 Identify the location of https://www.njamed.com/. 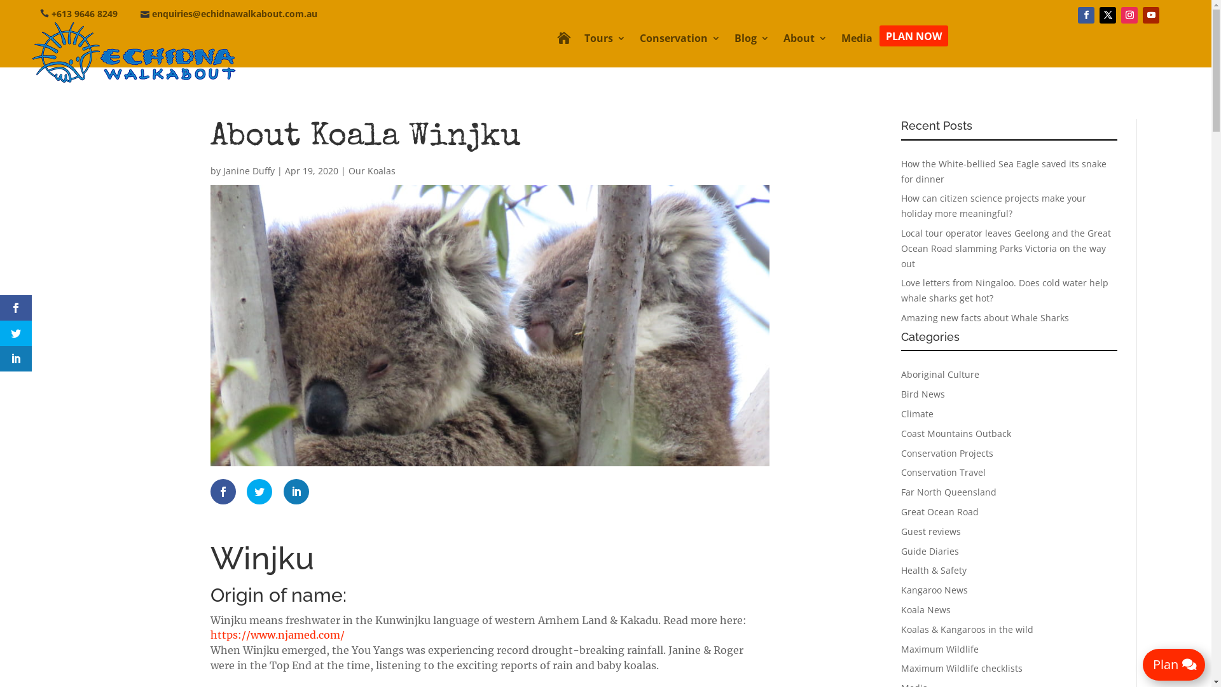
(277, 635).